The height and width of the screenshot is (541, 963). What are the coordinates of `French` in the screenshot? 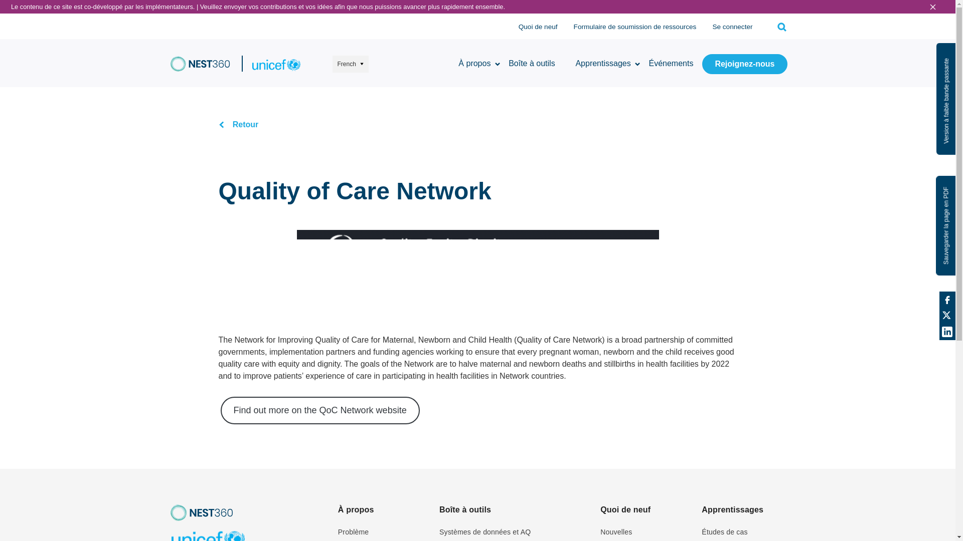 It's located at (350, 64).